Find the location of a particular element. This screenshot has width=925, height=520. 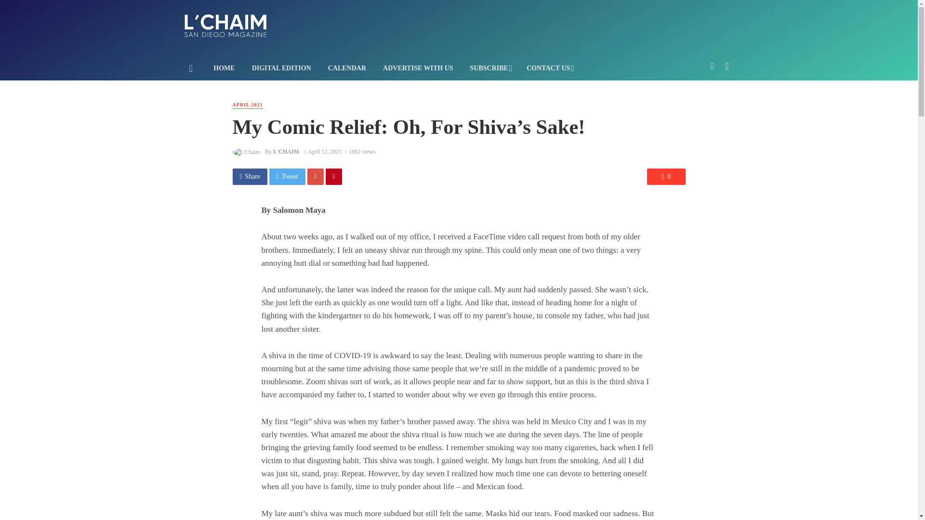

SUBSCRIBE is located at coordinates (489, 68).